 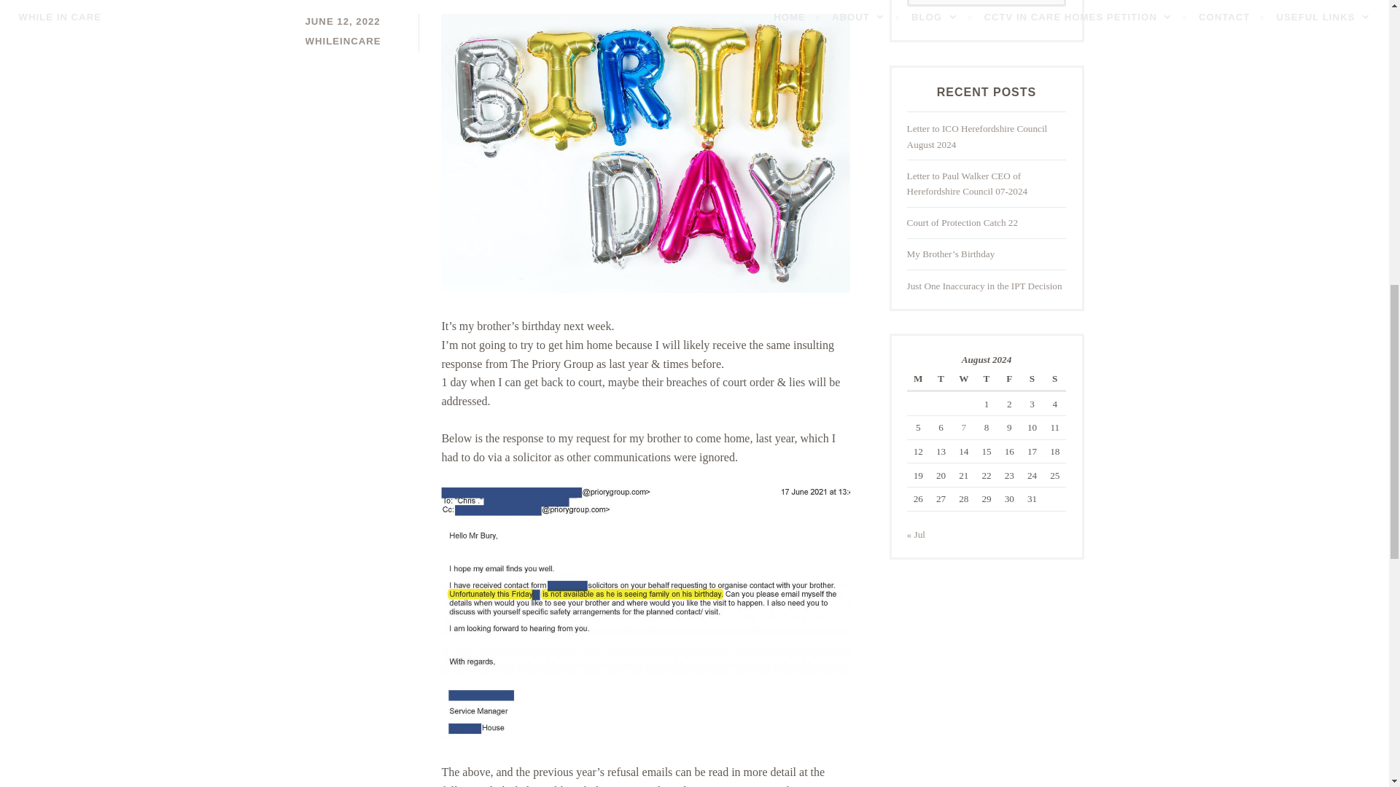 What do you see at coordinates (342, 20) in the screenshot?
I see `JUNE 12, 2022` at bounding box center [342, 20].